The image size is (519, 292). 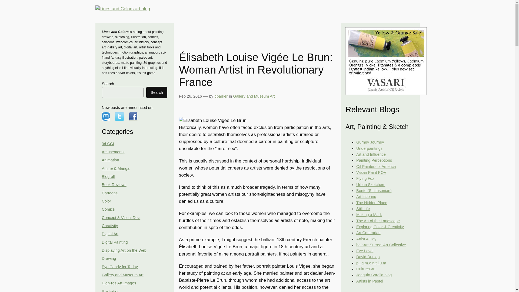 What do you see at coordinates (124, 250) in the screenshot?
I see `Displaying Art on the Web` at bounding box center [124, 250].